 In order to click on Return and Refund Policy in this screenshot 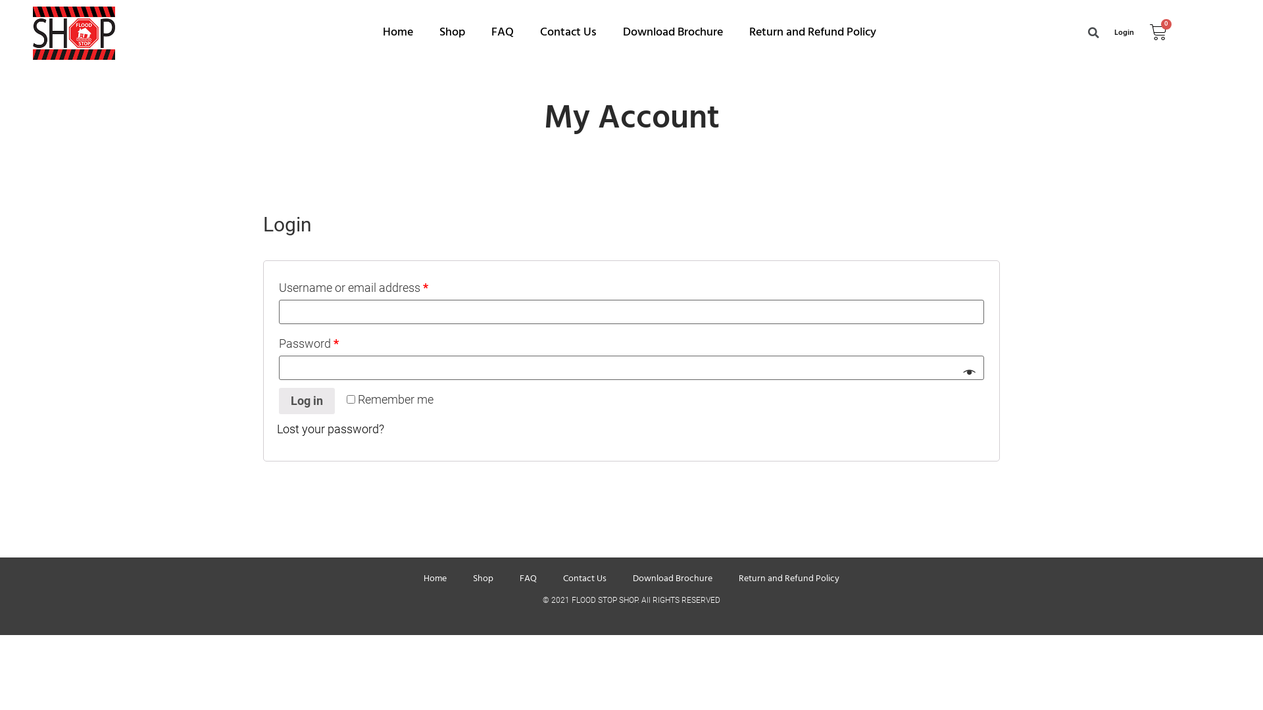, I will do `click(789, 579)`.